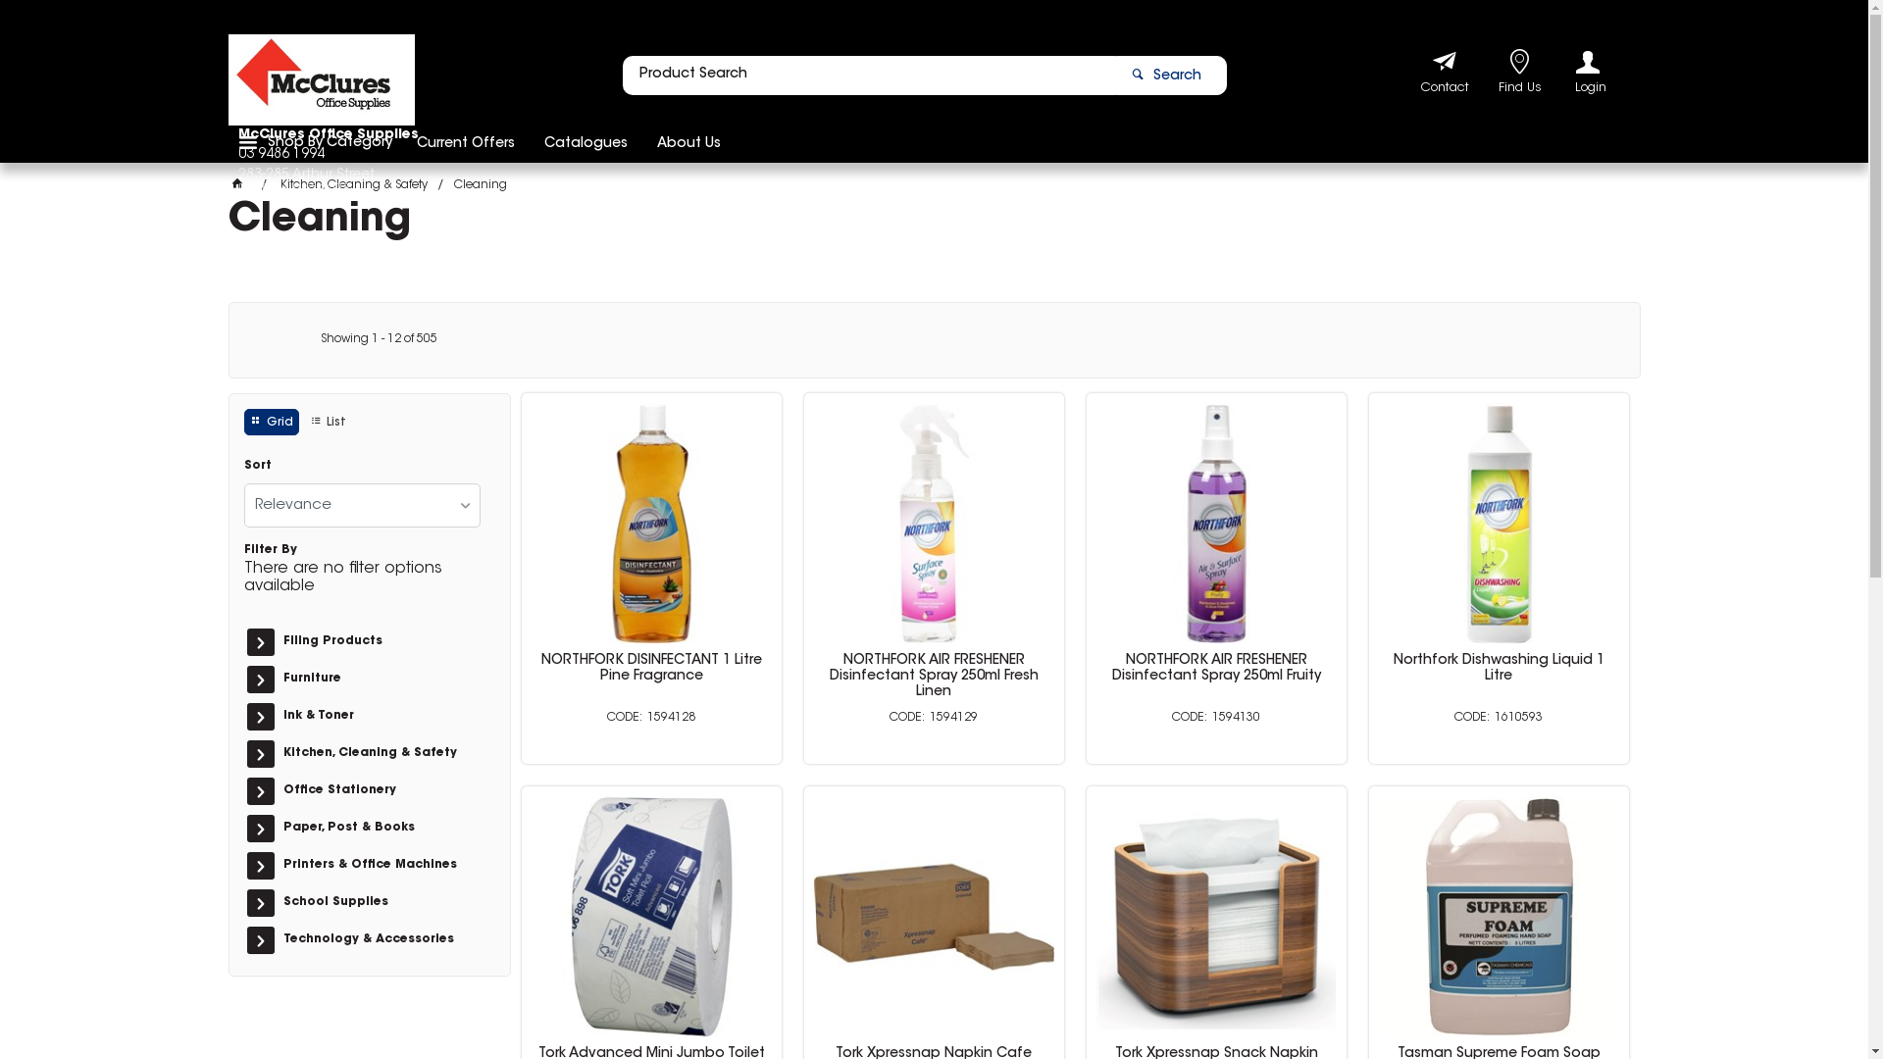  I want to click on Catalogues, so click(586, 142).